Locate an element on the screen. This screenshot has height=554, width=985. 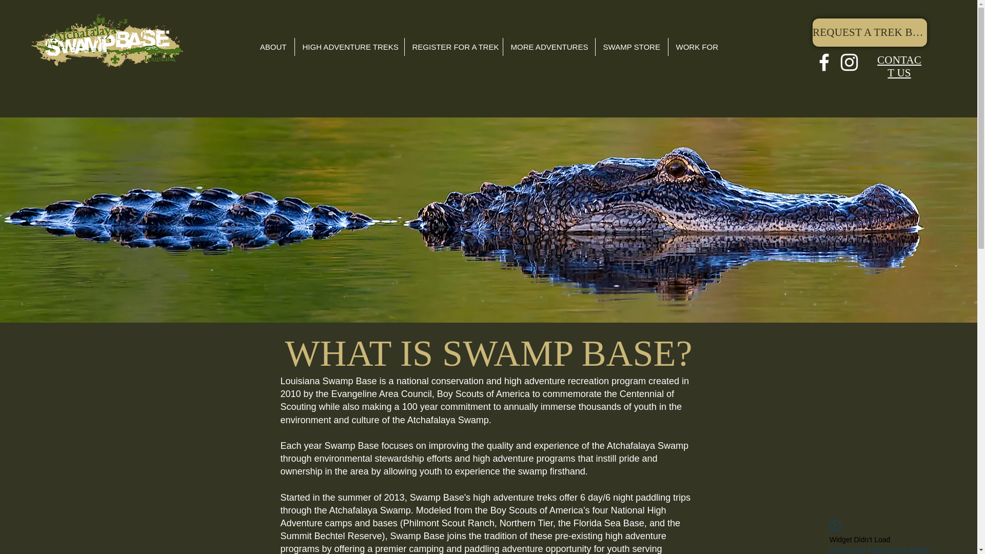
REQUEST A TREK BROCHURE! is located at coordinates (870, 32).